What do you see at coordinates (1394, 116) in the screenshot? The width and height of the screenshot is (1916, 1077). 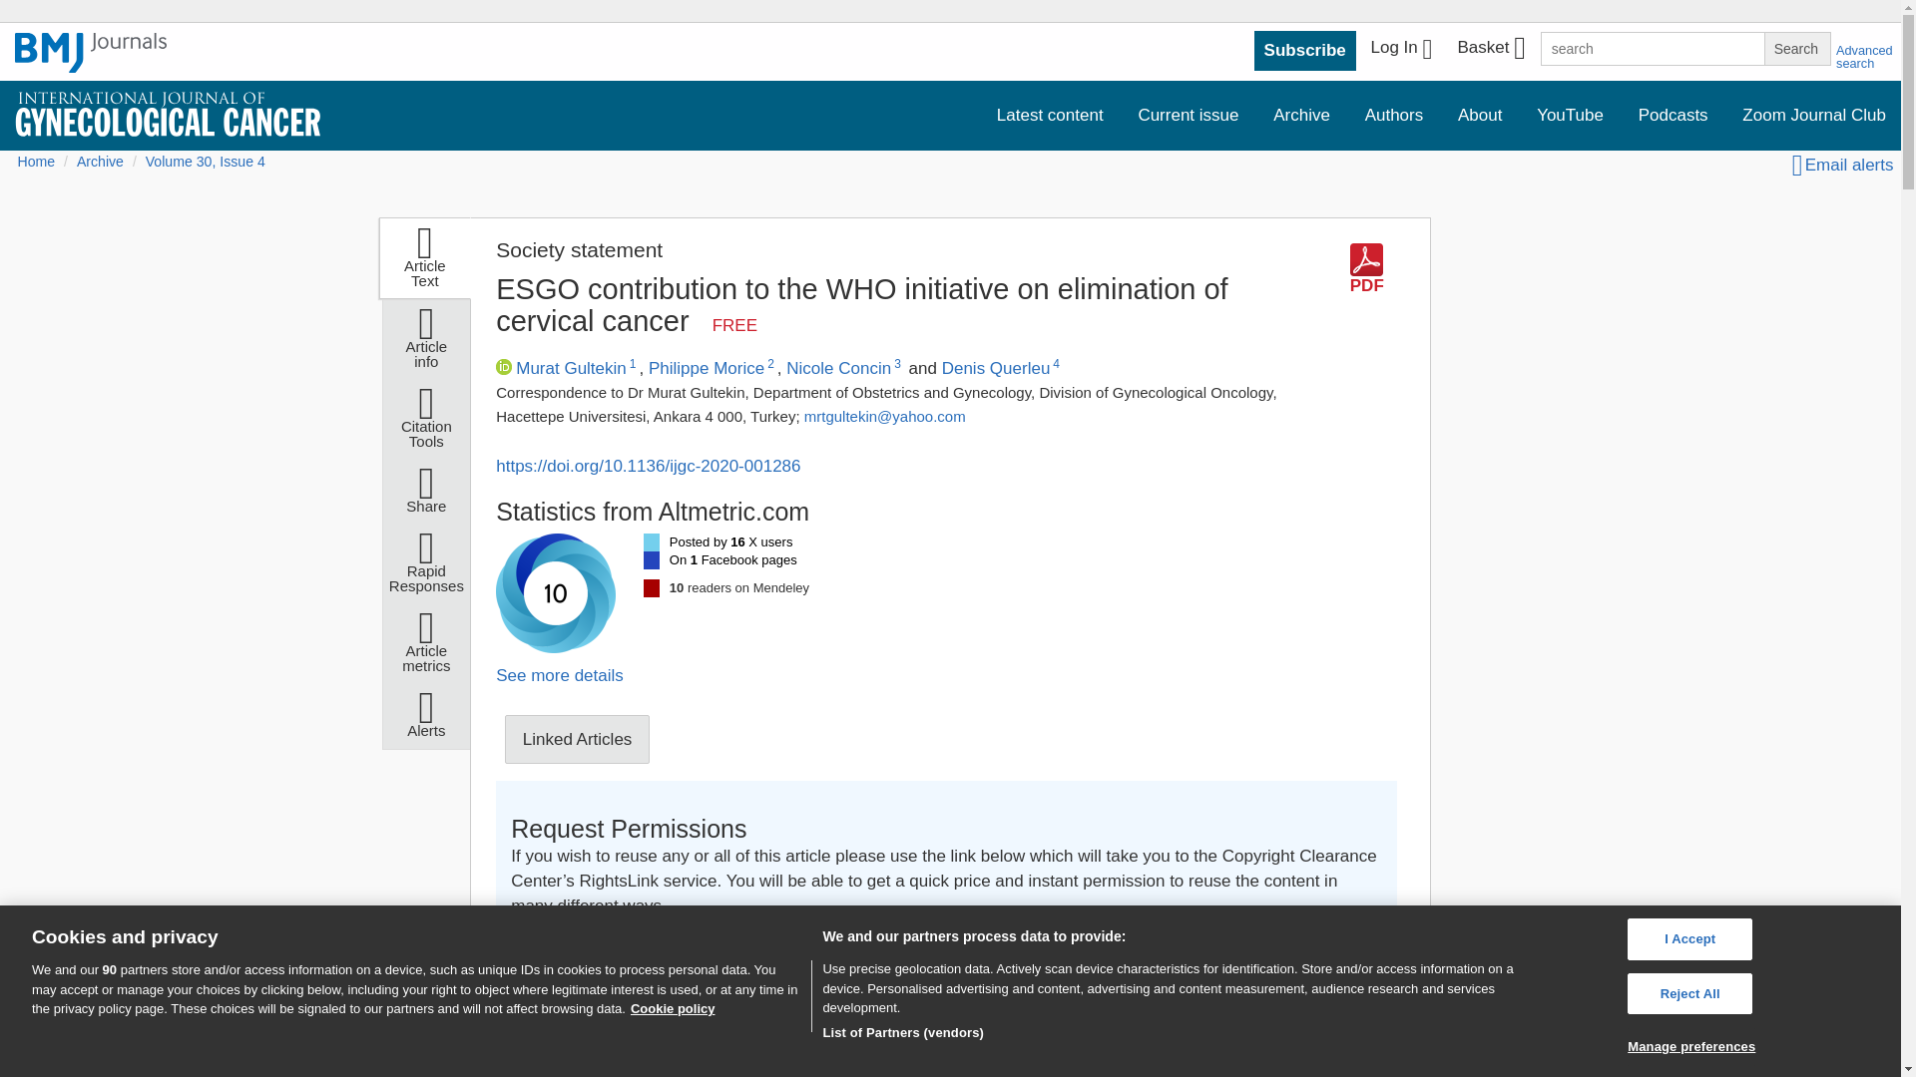 I see `Authors` at bounding box center [1394, 116].